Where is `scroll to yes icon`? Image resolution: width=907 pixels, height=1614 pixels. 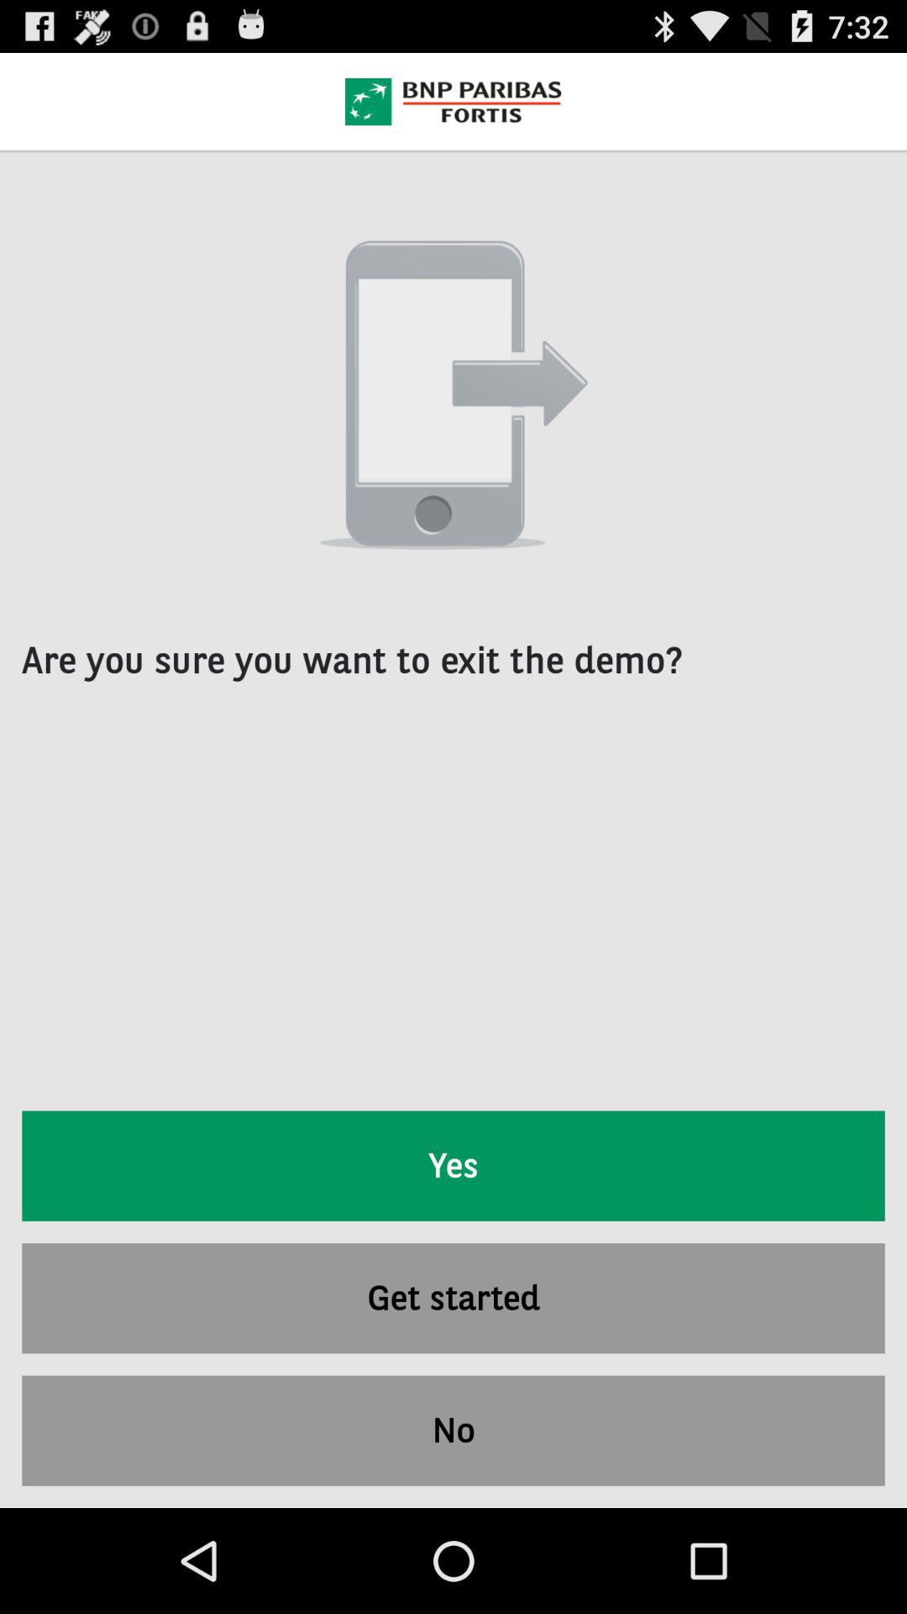
scroll to yes icon is located at coordinates (453, 1165).